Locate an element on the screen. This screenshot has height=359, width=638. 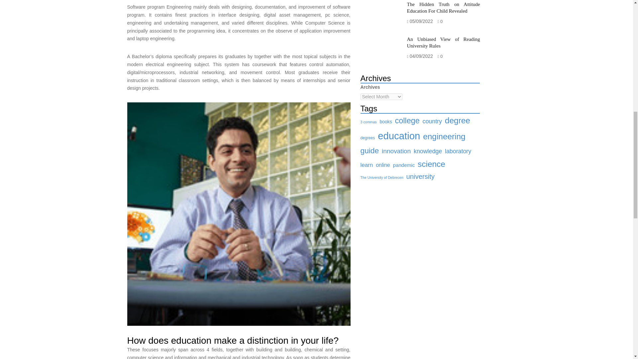
country is located at coordinates (432, 121).